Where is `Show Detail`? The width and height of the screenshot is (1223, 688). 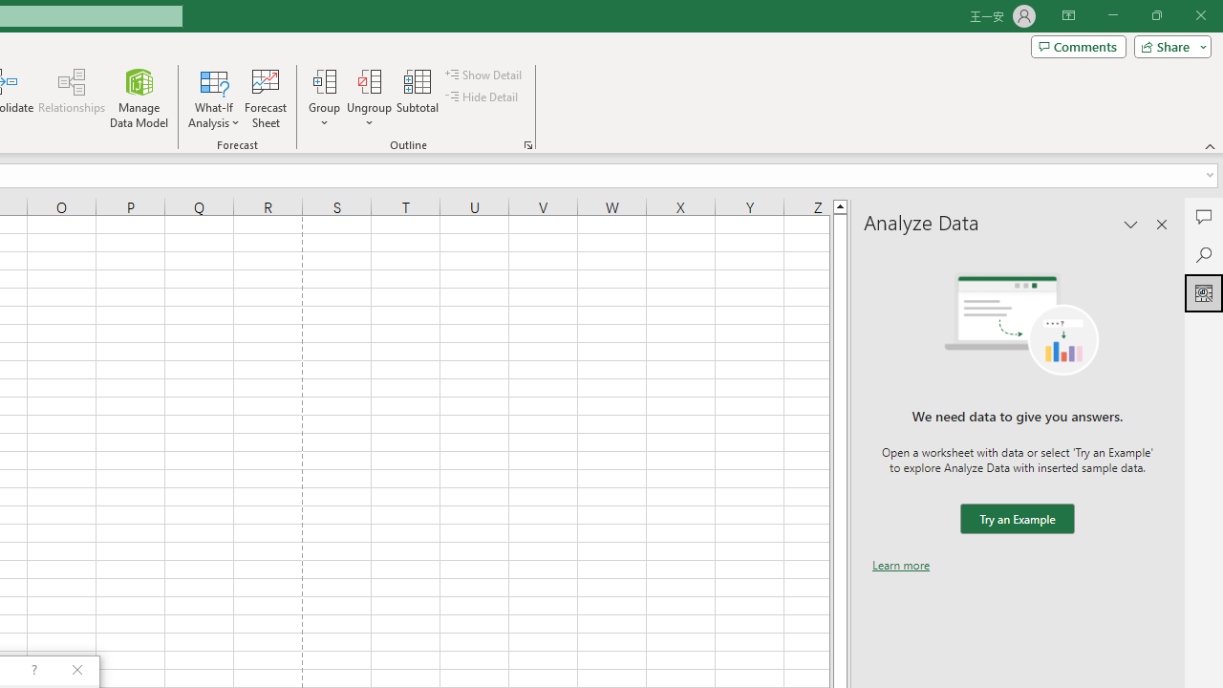 Show Detail is located at coordinates (484, 75).